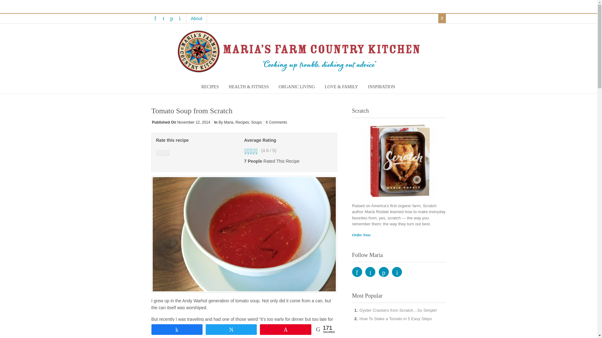 The height and width of the screenshot is (338, 602). I want to click on Pinterest, so click(171, 18).